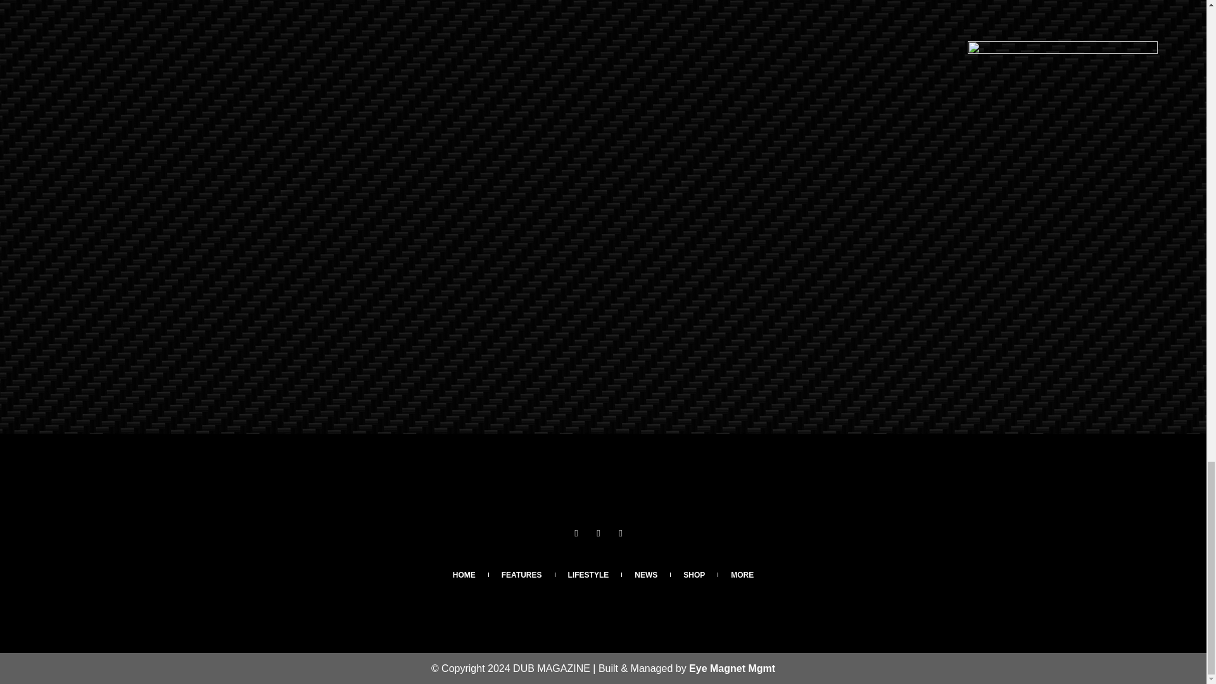 This screenshot has width=1216, height=684. I want to click on Youtube, so click(624, 538).